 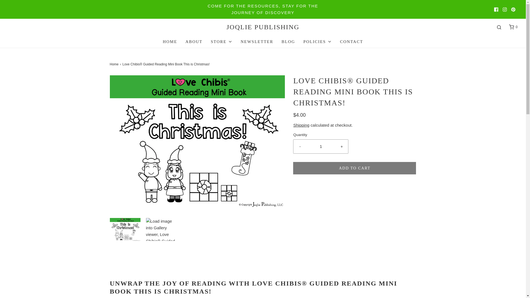 What do you see at coordinates (513, 9) in the screenshot?
I see `PINTEREST ICON` at bounding box center [513, 9].